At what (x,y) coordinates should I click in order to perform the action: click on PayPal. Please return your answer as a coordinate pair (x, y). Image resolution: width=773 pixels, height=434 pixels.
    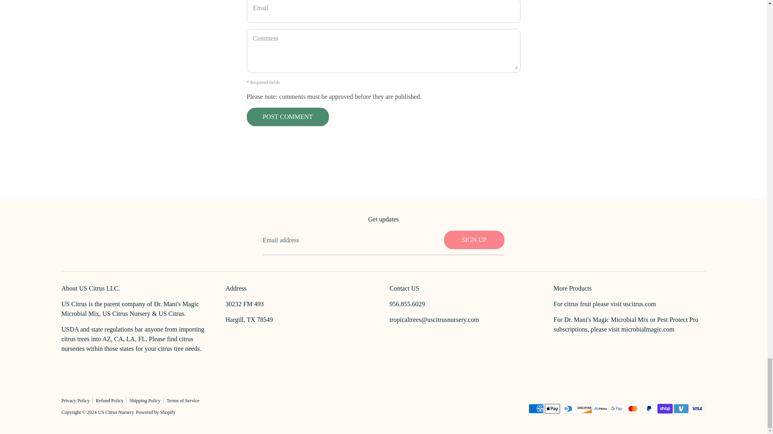
    Looking at the image, I should click on (648, 409).